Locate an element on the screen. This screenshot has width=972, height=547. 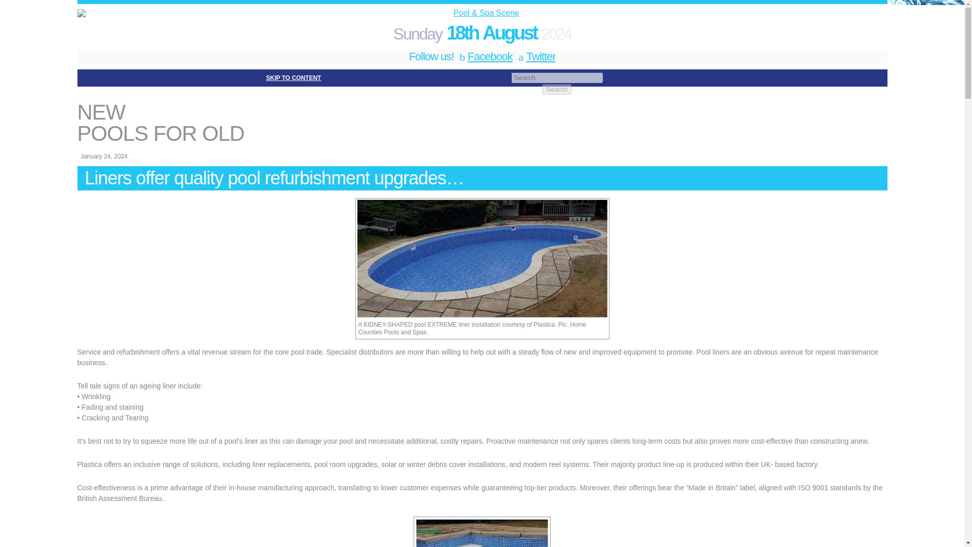
SUPPLIERS DIRECTORY is located at coordinates (521, 101).